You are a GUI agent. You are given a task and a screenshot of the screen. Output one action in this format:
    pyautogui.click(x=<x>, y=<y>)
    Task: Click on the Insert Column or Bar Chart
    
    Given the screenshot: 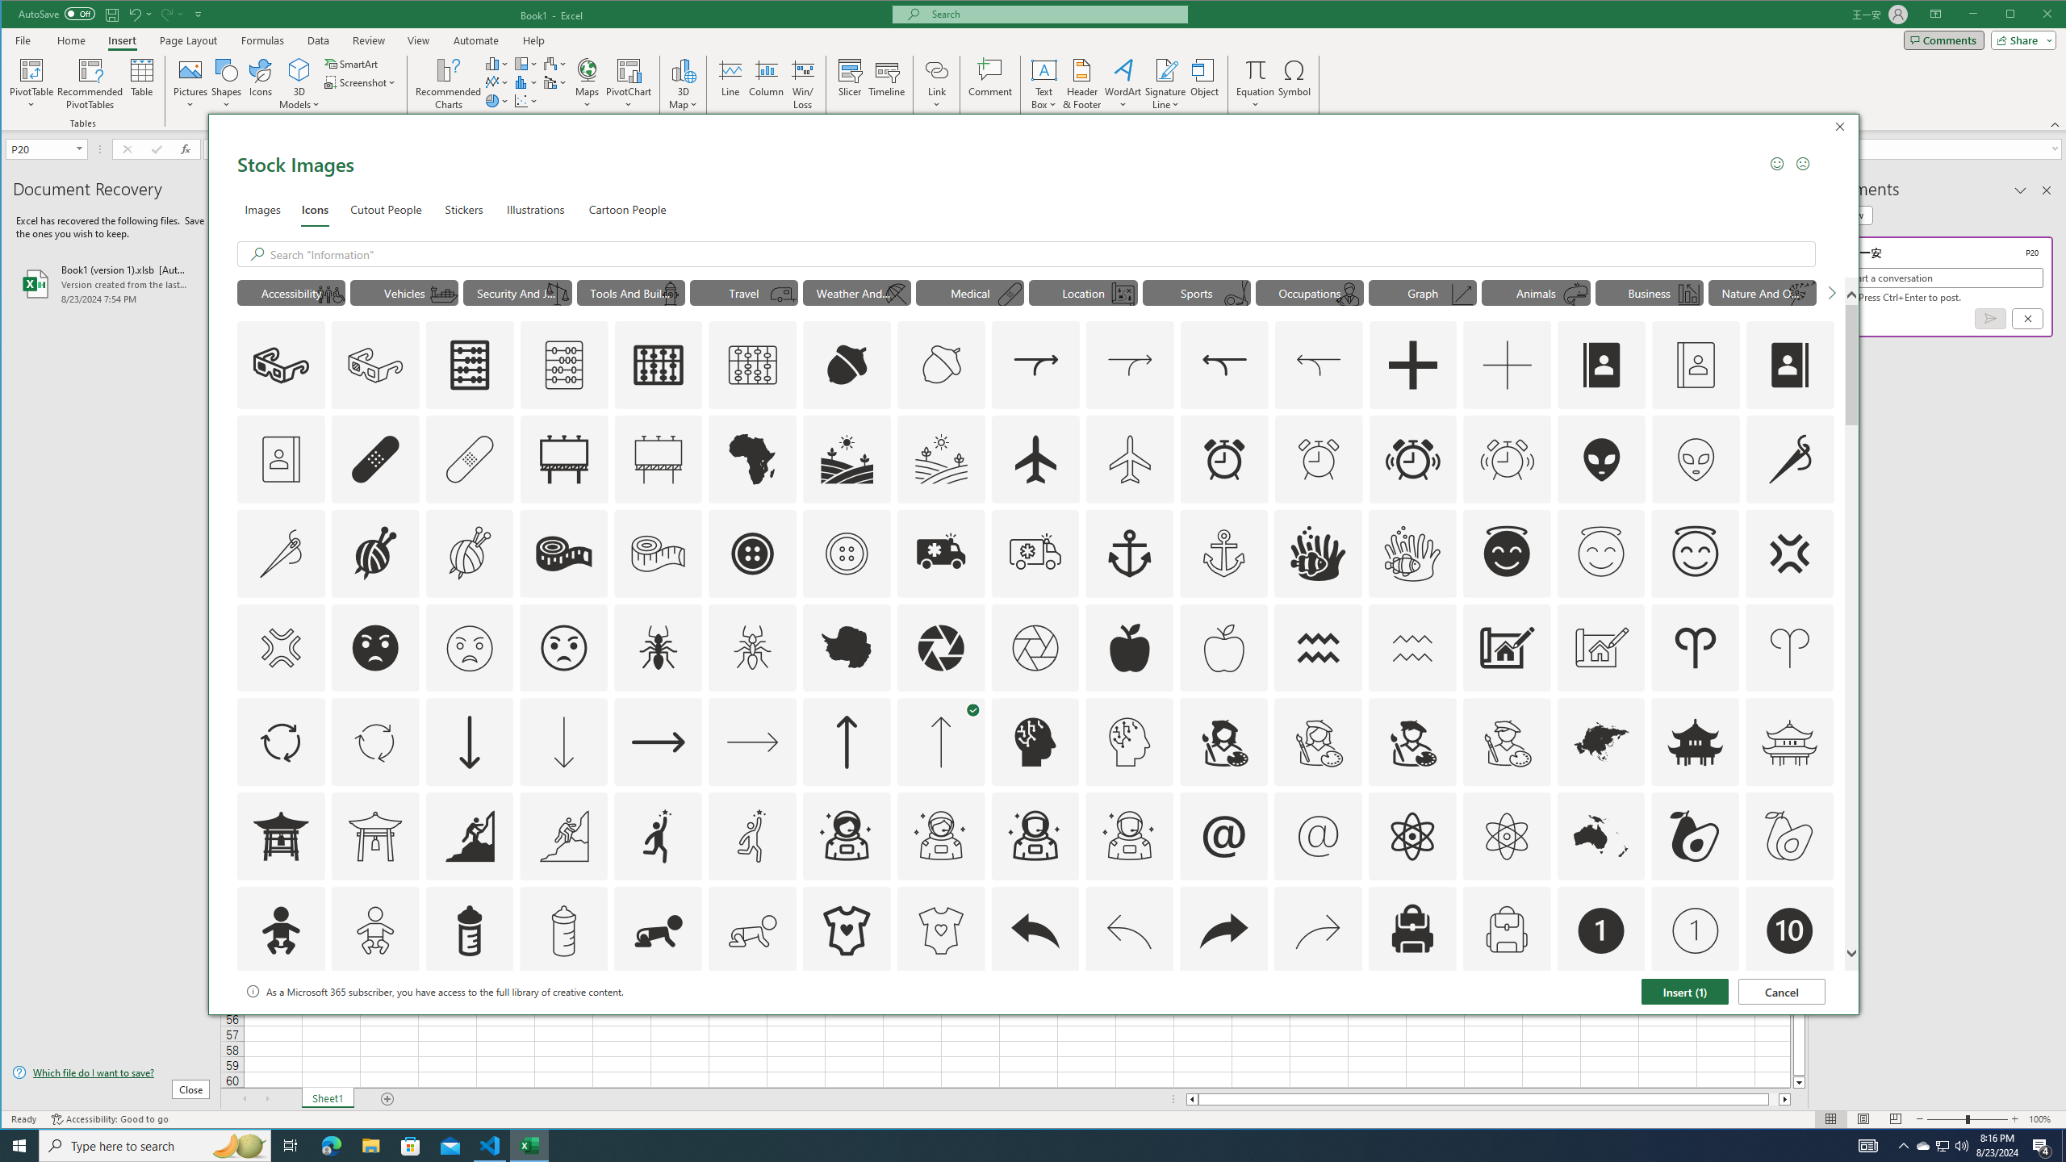 What is the action you would take?
    pyautogui.click(x=497, y=63)
    